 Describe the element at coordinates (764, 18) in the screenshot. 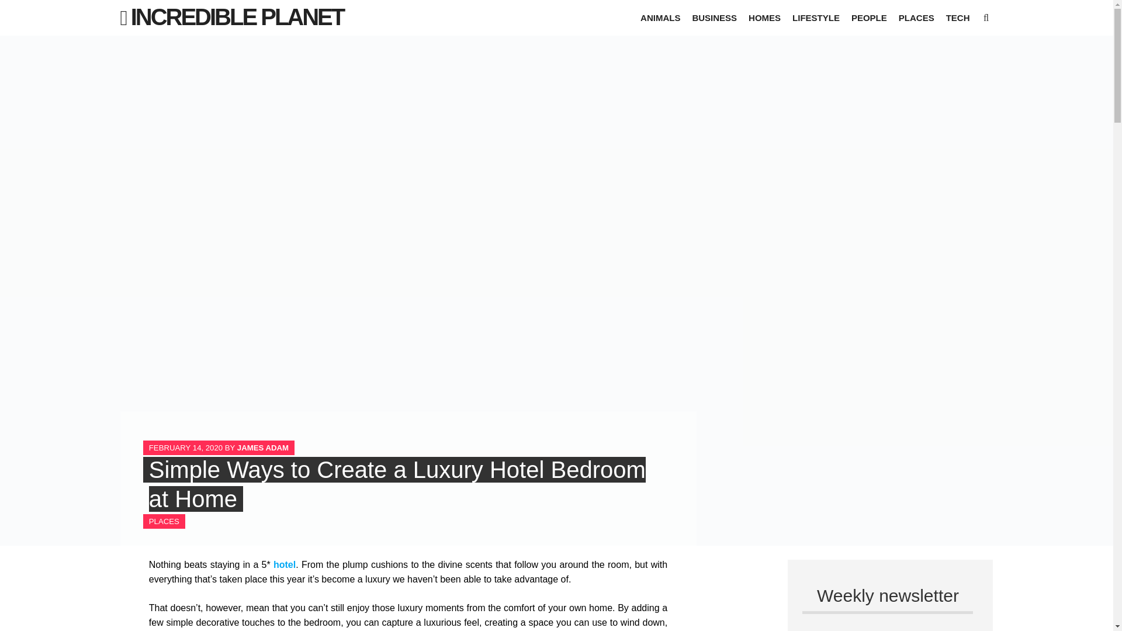

I see `HOMES` at that location.